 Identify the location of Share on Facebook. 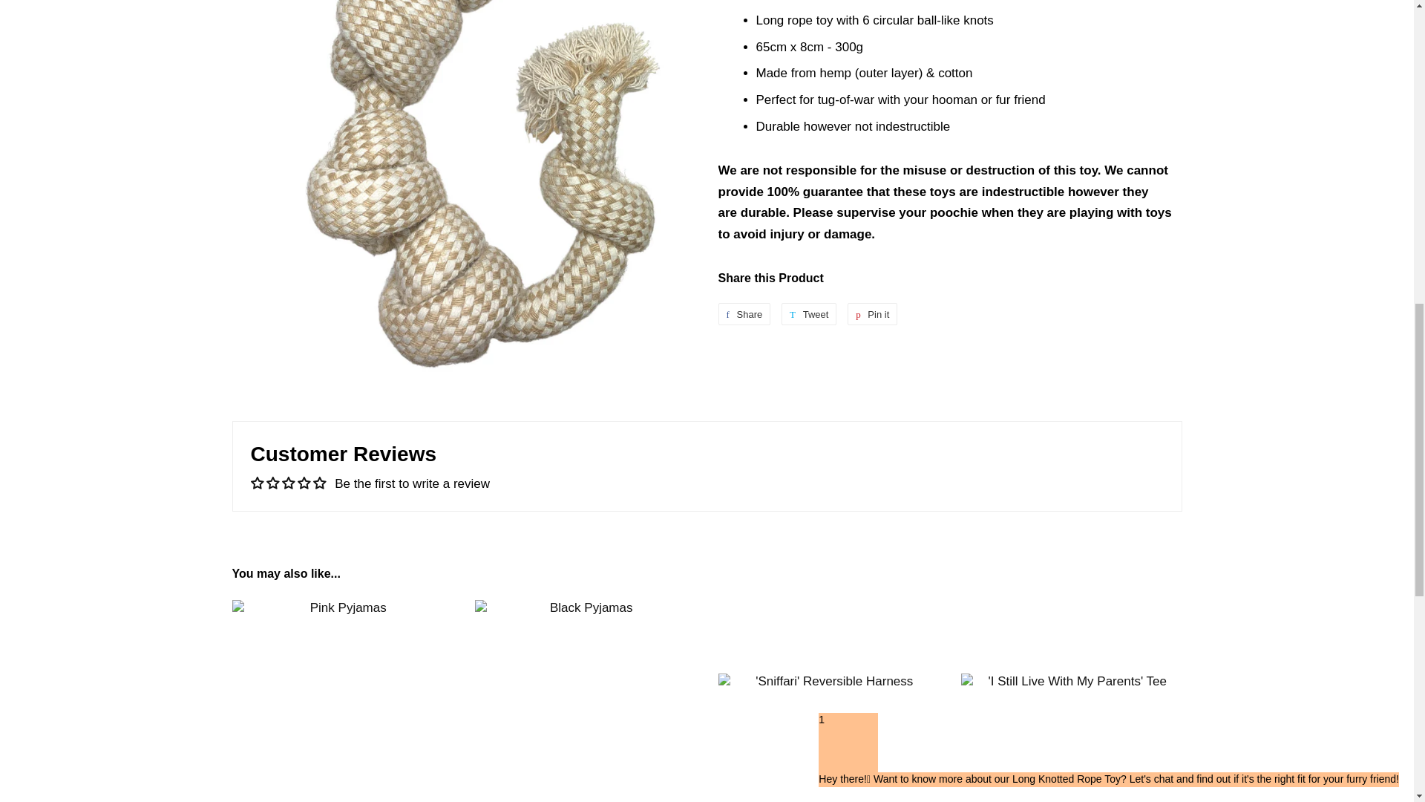
(744, 314).